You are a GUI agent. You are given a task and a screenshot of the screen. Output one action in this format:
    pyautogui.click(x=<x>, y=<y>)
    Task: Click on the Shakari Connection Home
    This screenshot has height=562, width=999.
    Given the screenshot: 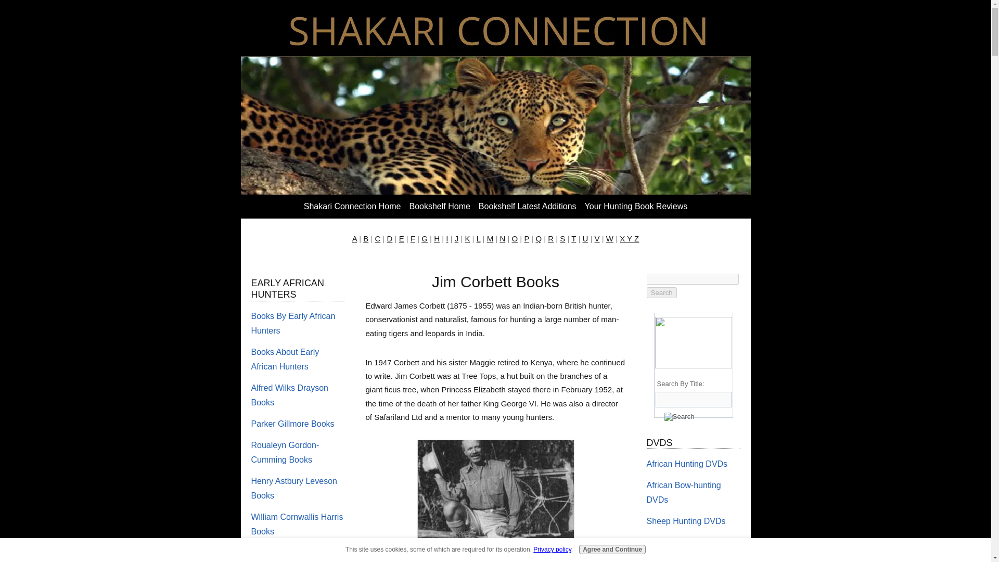 What is the action you would take?
    pyautogui.click(x=353, y=206)
    